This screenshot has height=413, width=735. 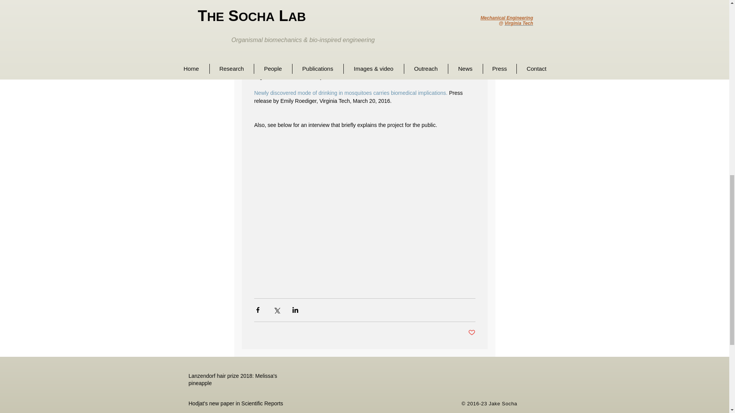 What do you see at coordinates (243, 405) in the screenshot?
I see `Hodjat's new paper in Scientific Reports` at bounding box center [243, 405].